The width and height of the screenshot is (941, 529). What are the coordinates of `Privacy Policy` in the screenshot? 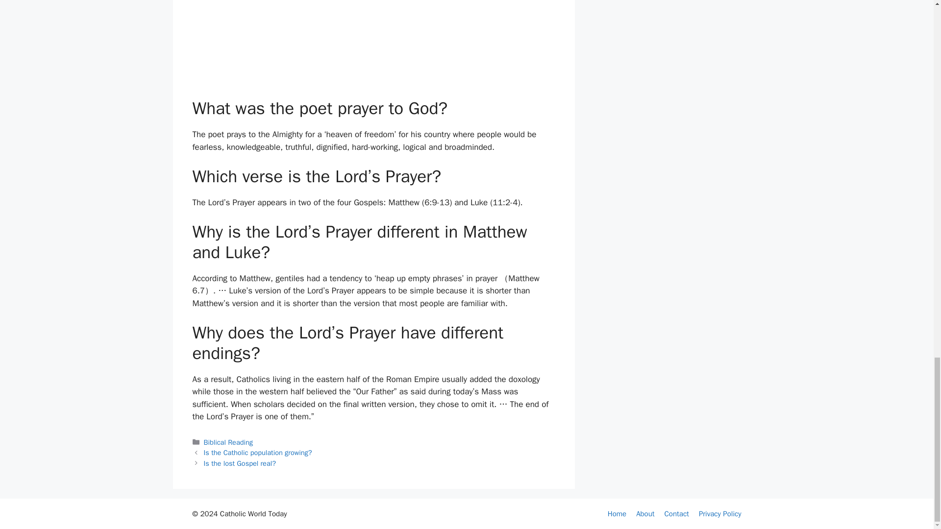 It's located at (720, 514).